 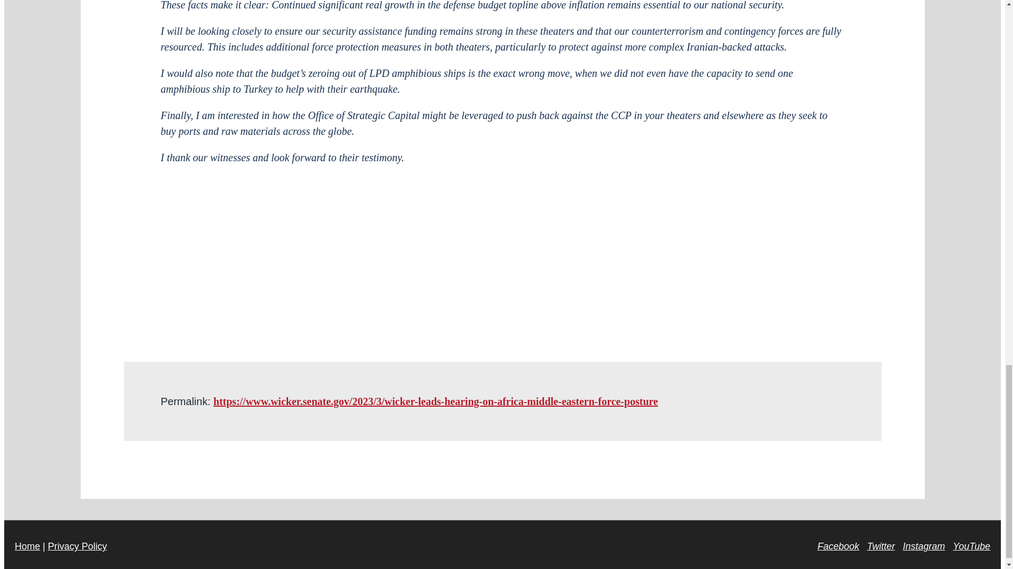 What do you see at coordinates (972, 546) in the screenshot?
I see `YouTube` at bounding box center [972, 546].